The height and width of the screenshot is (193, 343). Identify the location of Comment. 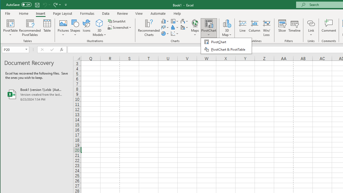
(329, 28).